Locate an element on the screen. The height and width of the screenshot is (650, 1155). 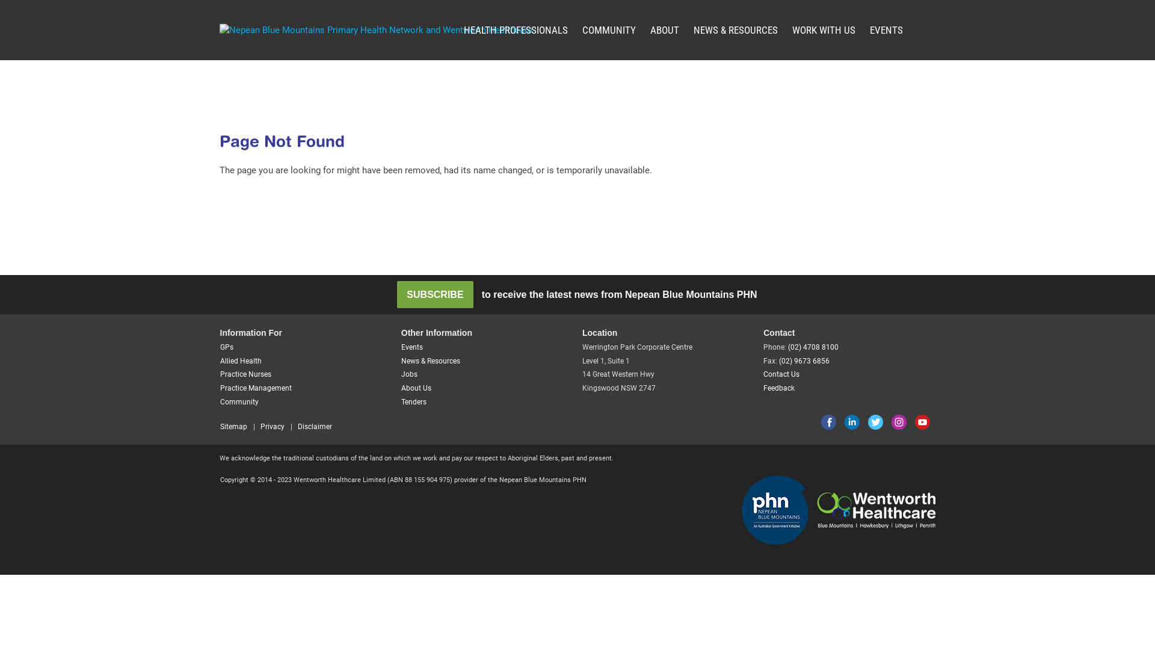
GPs is located at coordinates (227, 347).